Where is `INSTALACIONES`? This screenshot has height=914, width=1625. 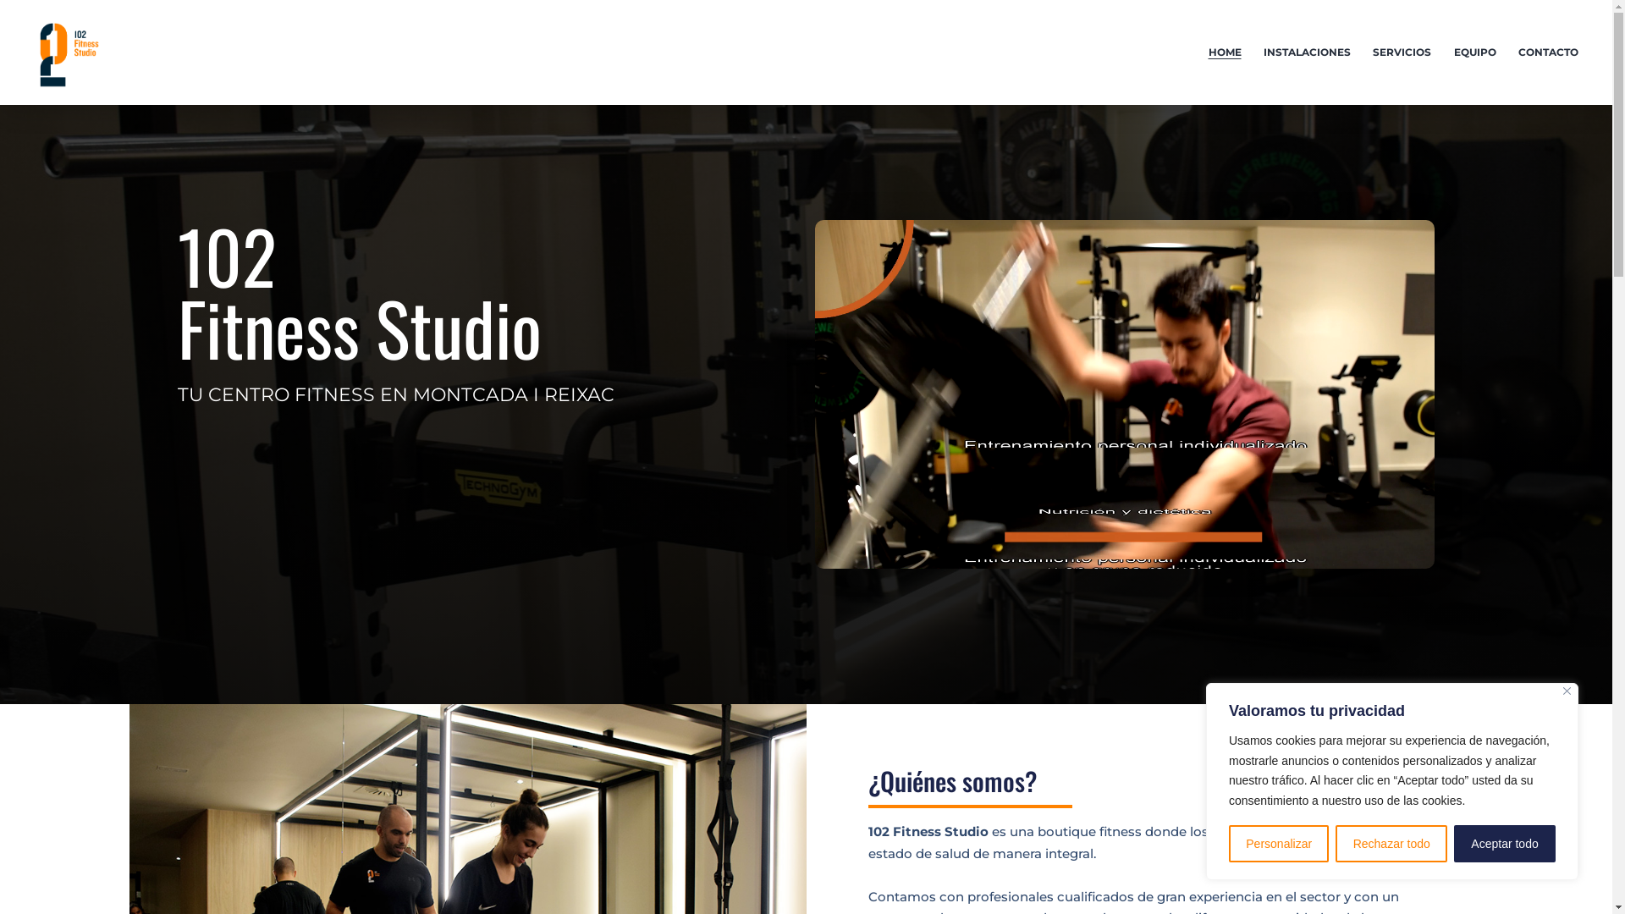 INSTALACIONES is located at coordinates (1307, 52).